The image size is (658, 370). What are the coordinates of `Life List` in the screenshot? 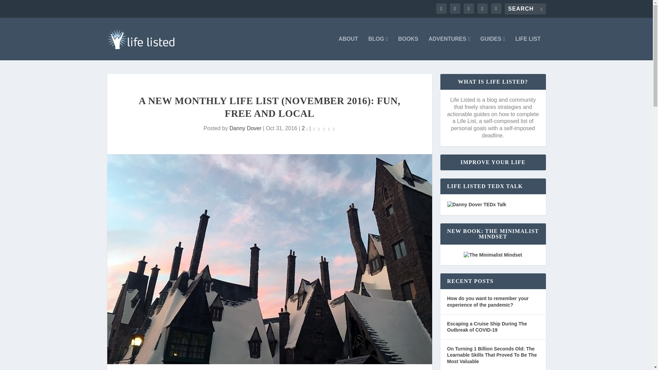 It's located at (528, 48).